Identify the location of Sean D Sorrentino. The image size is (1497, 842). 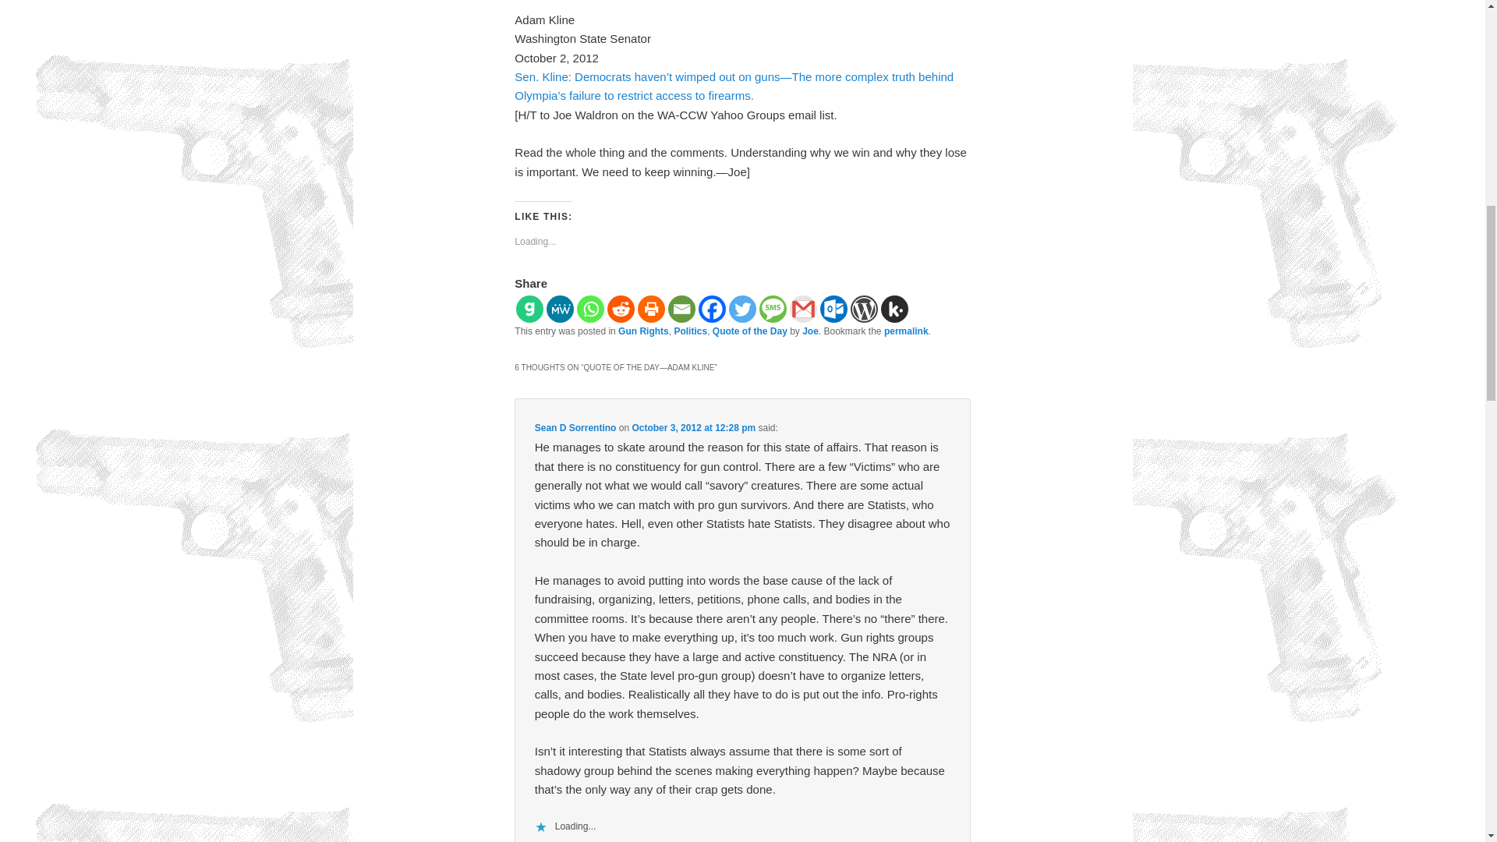
(575, 428).